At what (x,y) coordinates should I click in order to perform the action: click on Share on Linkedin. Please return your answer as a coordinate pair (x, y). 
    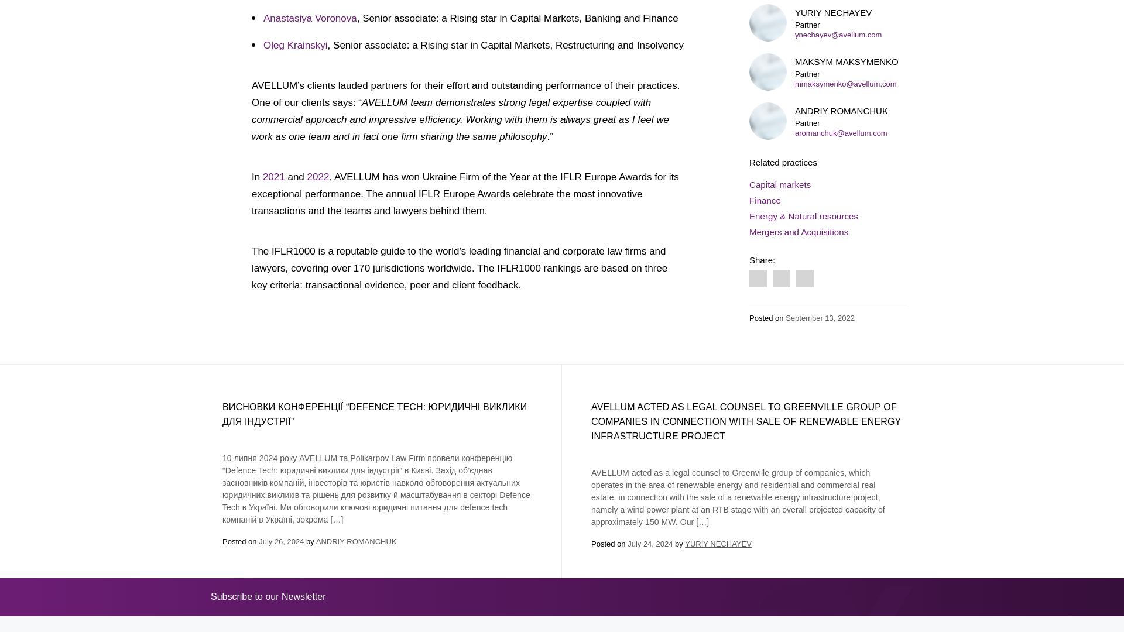
    Looking at the image, I should click on (781, 107).